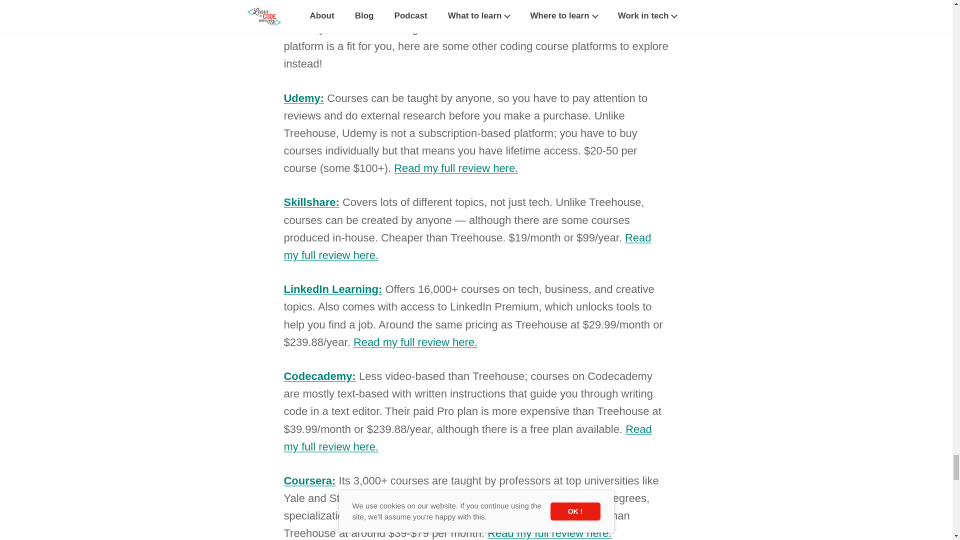 This screenshot has width=960, height=540. I want to click on Codecademy - Homepage, so click(319, 376).